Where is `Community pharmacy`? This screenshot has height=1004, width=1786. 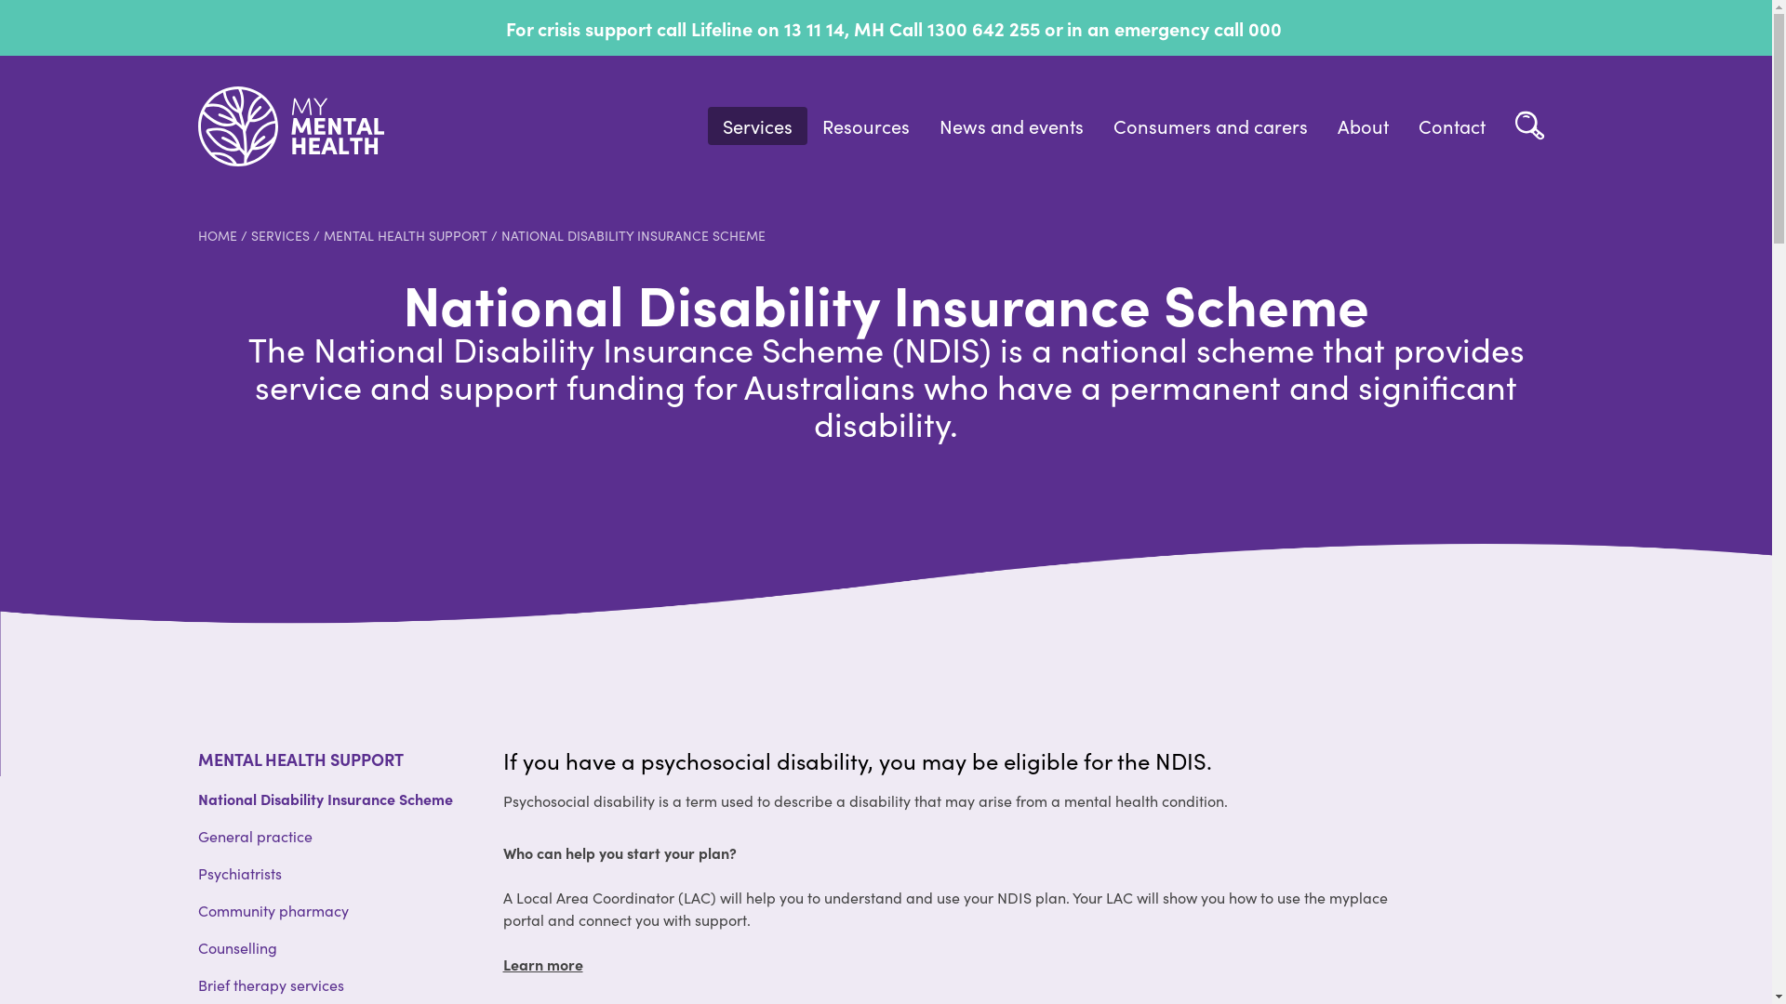 Community pharmacy is located at coordinates (273, 910).